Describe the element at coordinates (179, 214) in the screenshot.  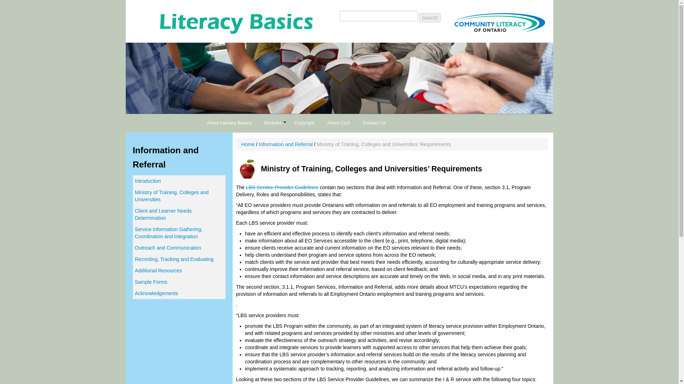
I see `Client and Learner Needs Determination` at that location.